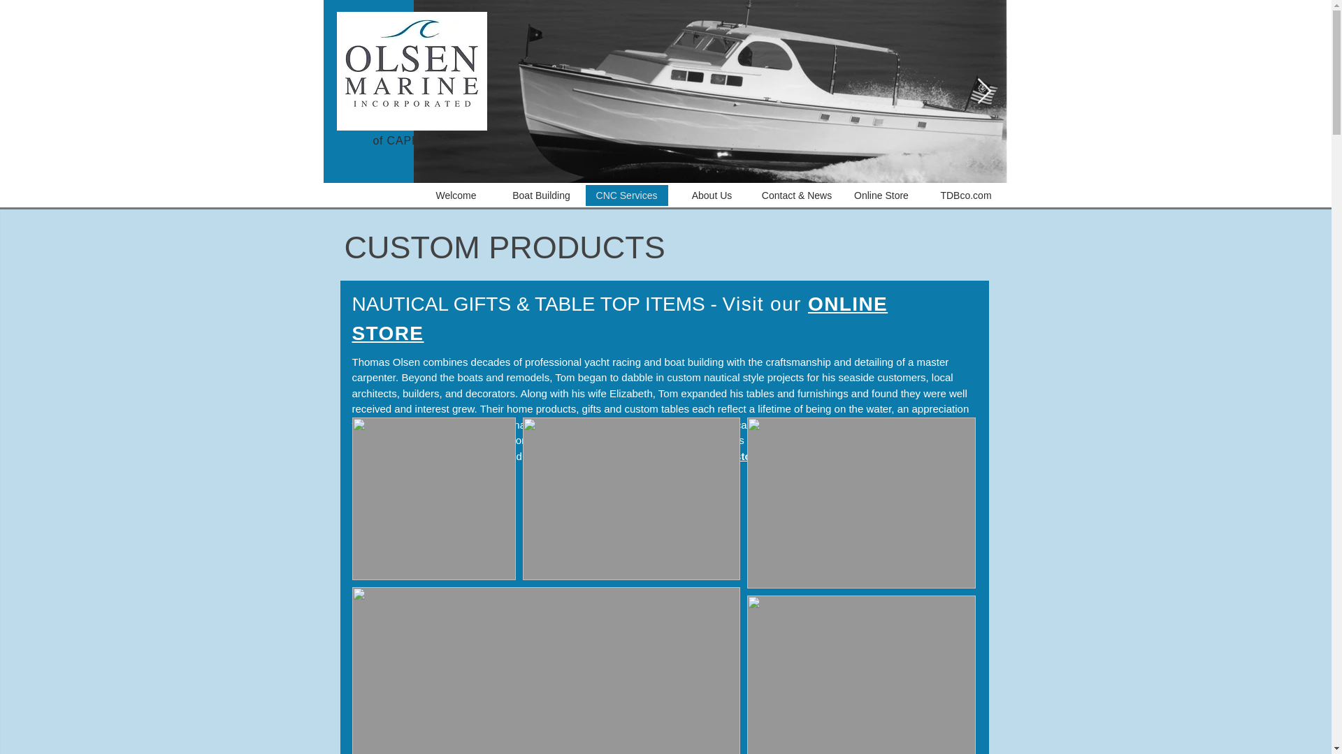 This screenshot has width=1342, height=754. What do you see at coordinates (456, 195) in the screenshot?
I see `Welcome` at bounding box center [456, 195].